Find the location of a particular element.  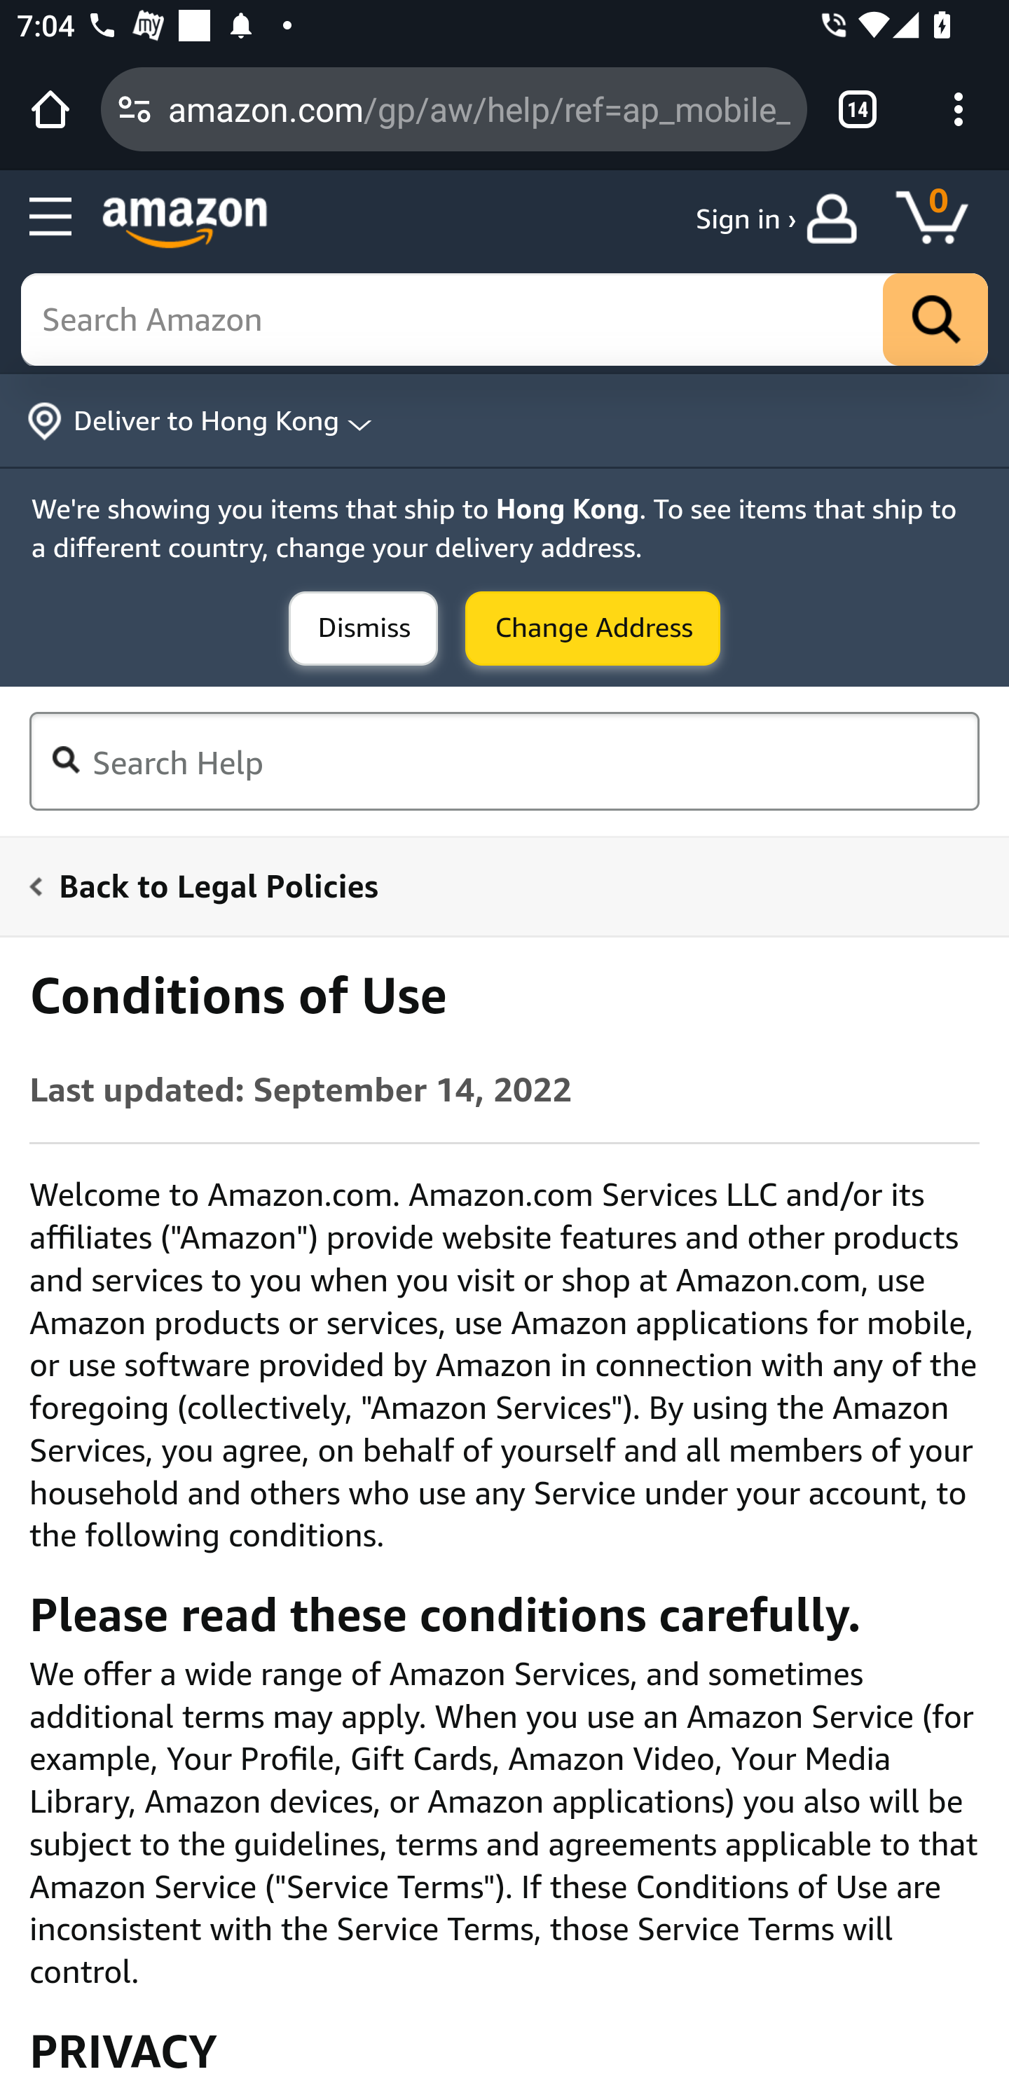

Submit is located at coordinates (363, 628).